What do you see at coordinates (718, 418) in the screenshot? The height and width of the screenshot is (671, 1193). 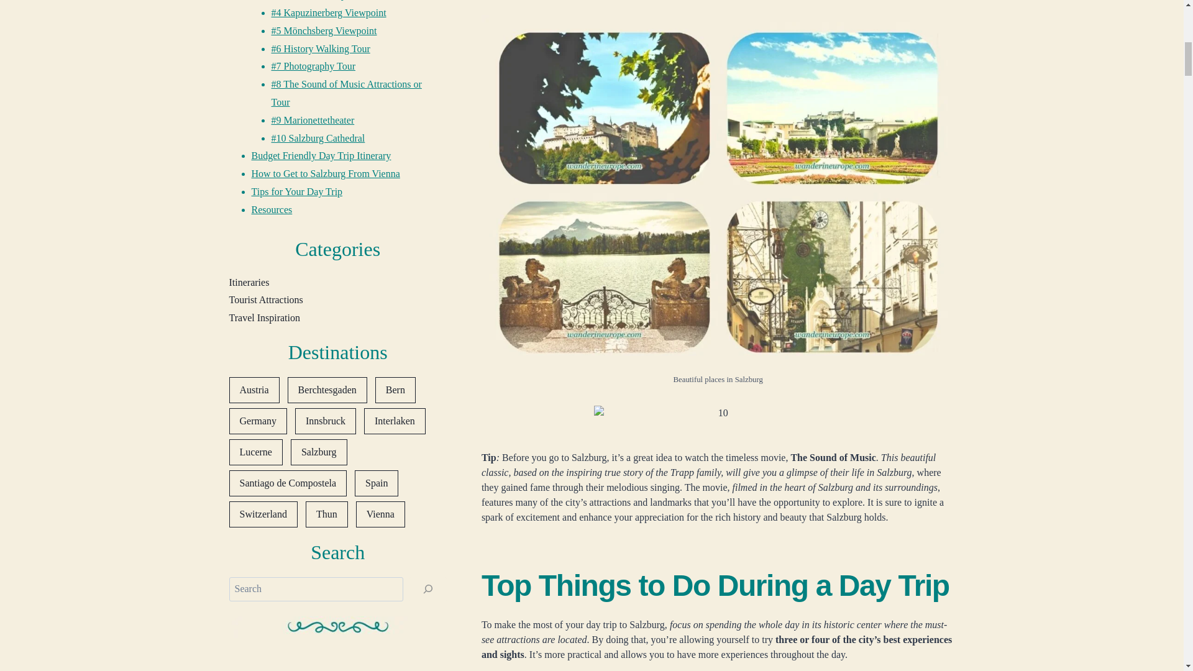 I see `How to Make the Most of Your Salzburg Day Trip From Vienna 3` at bounding box center [718, 418].